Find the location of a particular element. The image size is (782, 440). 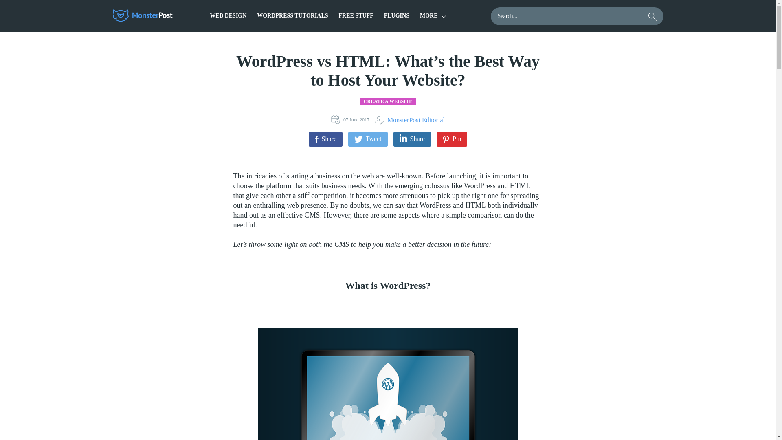

FREE STUFF is located at coordinates (356, 15).